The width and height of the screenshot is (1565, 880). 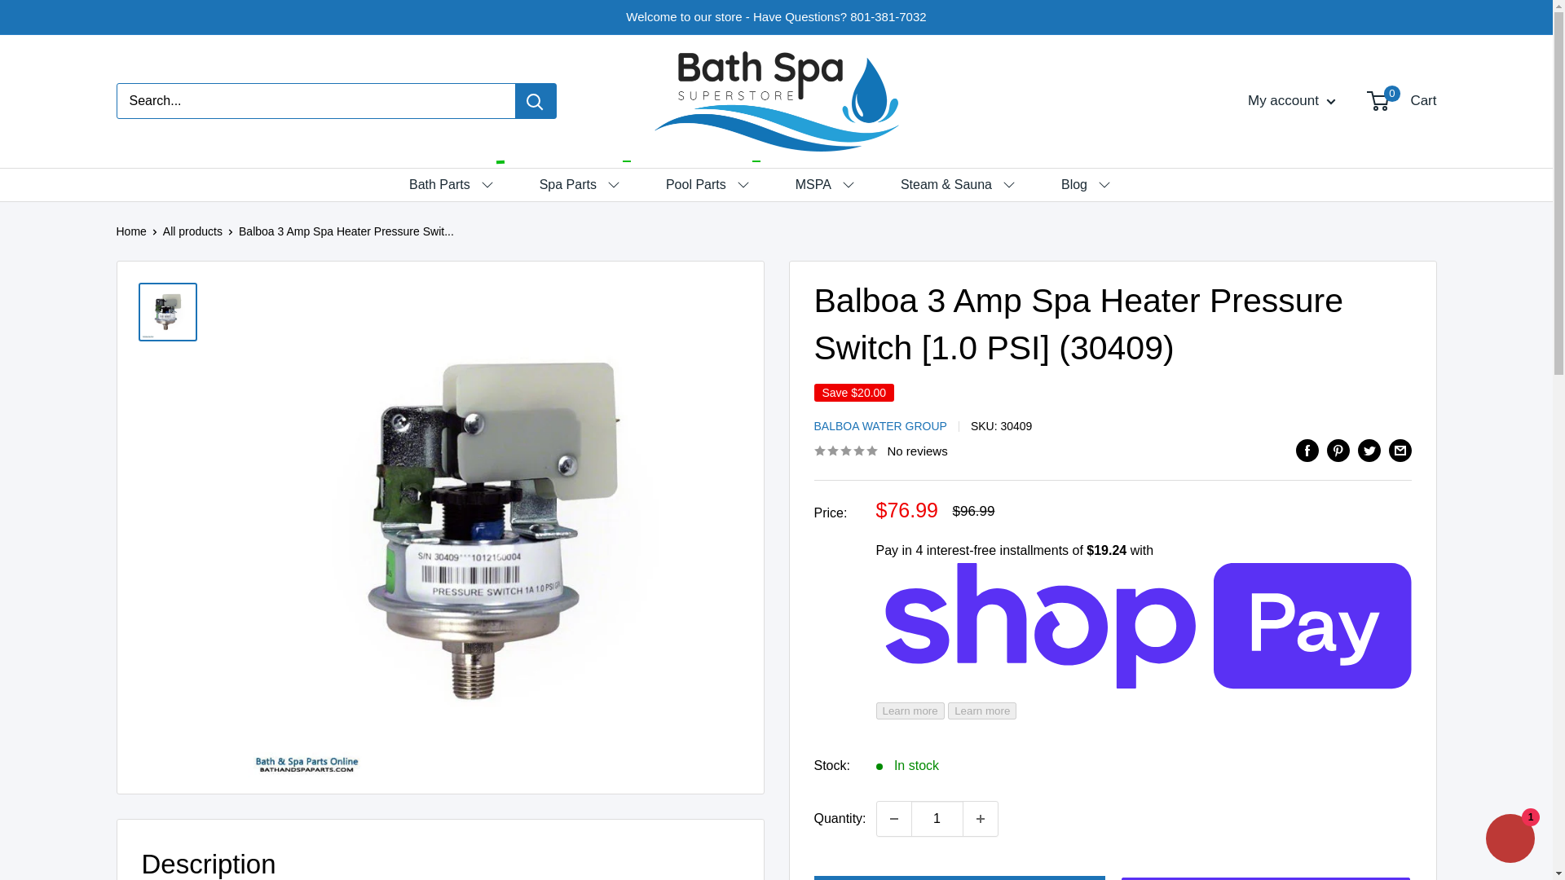 What do you see at coordinates (937, 818) in the screenshot?
I see `1` at bounding box center [937, 818].